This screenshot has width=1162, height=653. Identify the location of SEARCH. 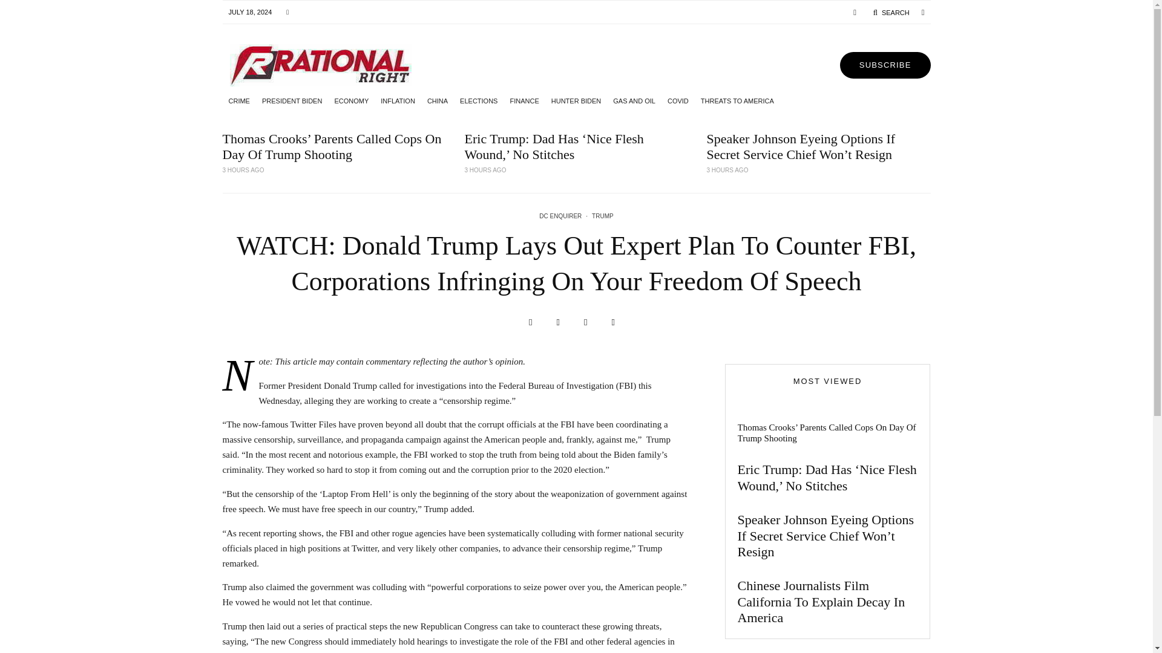
(891, 12).